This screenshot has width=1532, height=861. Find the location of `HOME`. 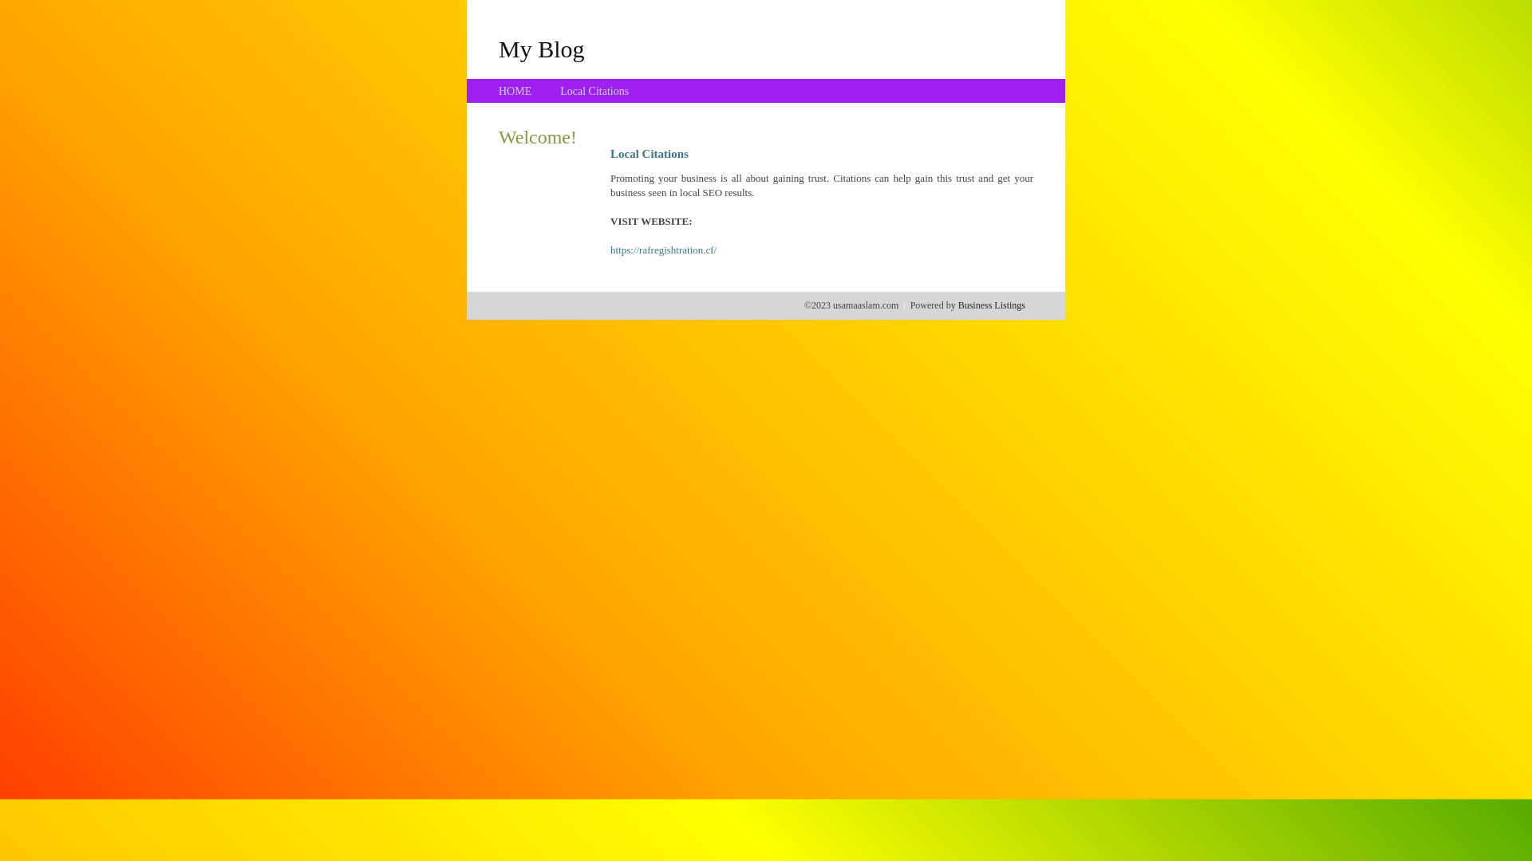

HOME is located at coordinates (515, 91).